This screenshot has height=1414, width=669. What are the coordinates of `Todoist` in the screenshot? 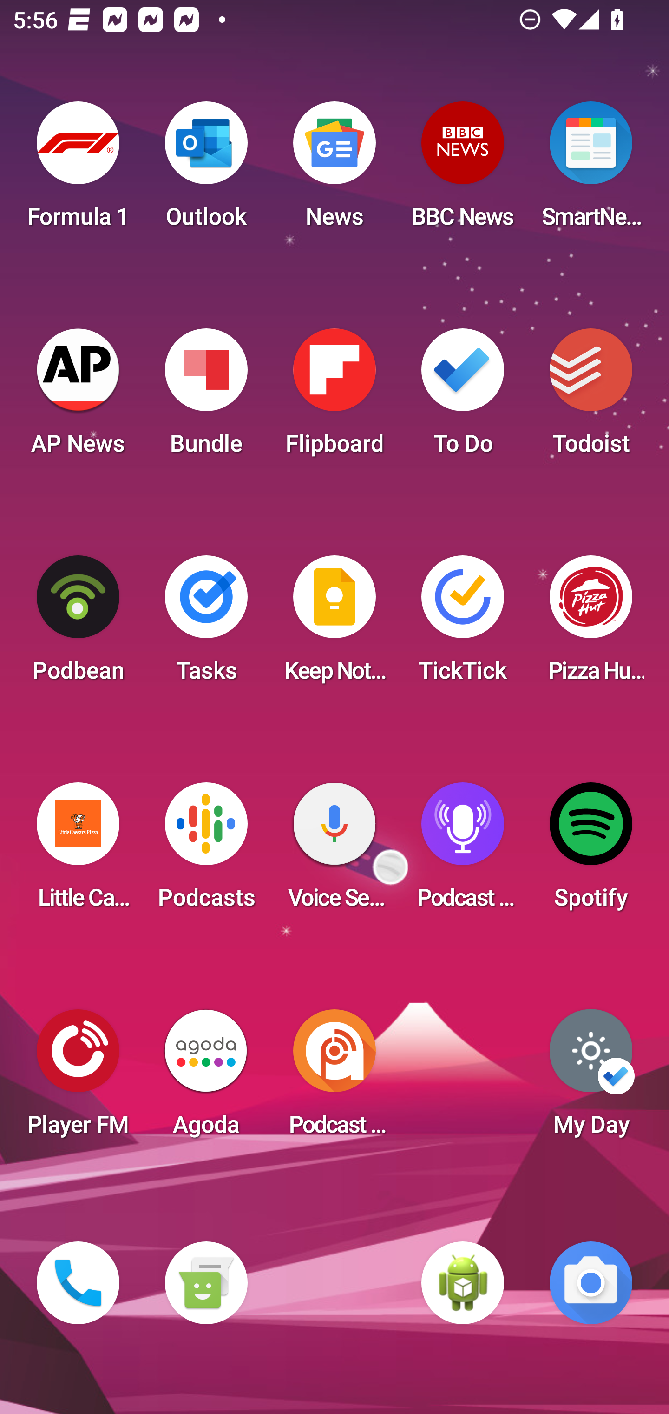 It's located at (591, 397).